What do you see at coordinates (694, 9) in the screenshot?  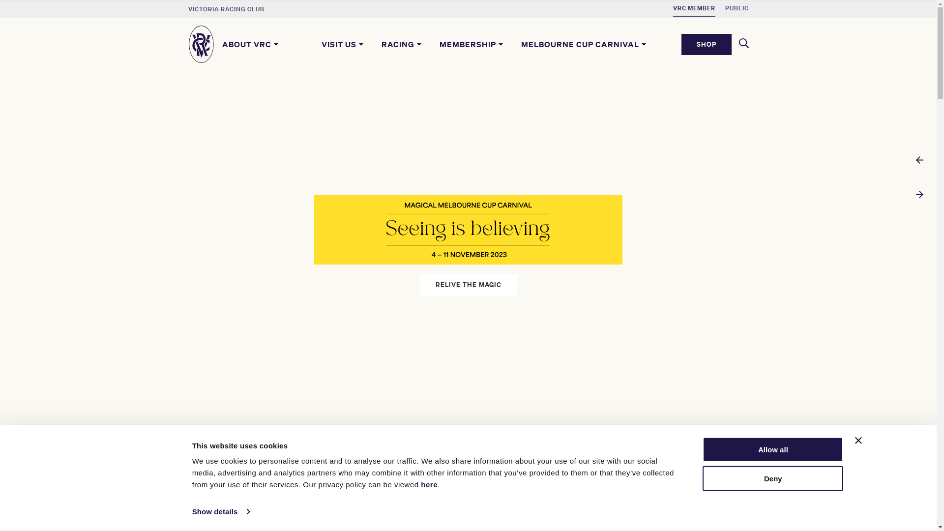 I see `VRC MEMBER` at bounding box center [694, 9].